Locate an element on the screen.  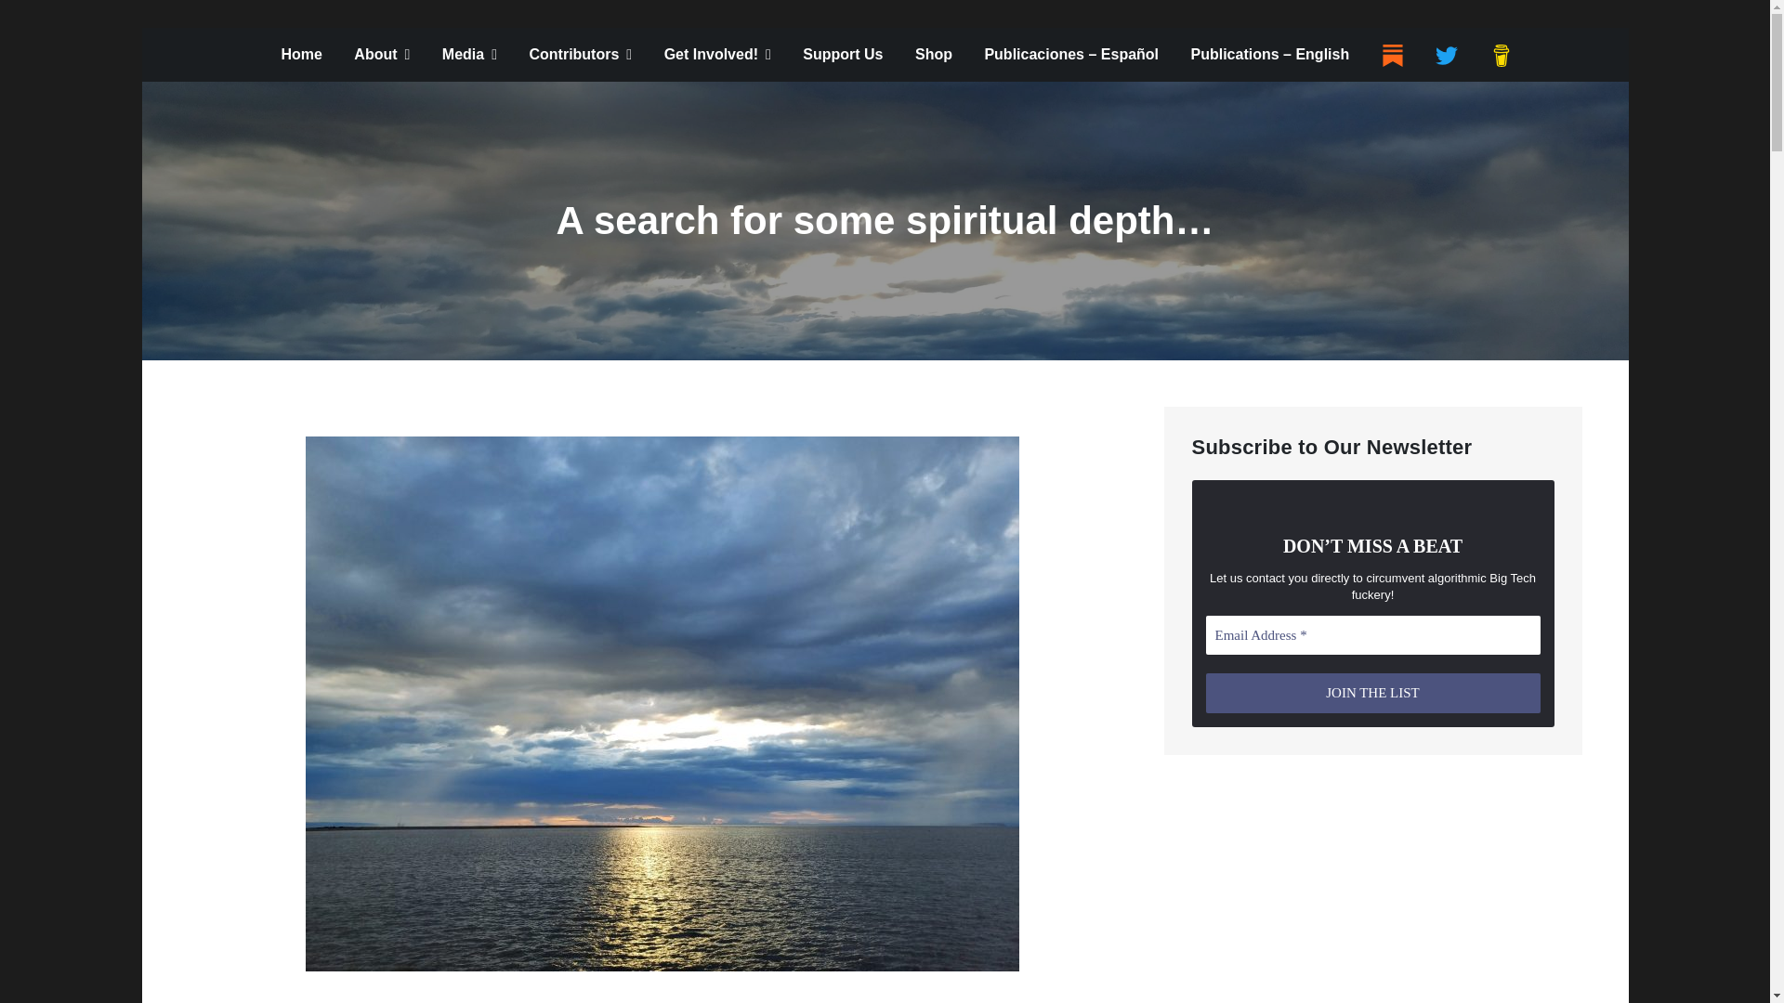
Home is located at coordinates (300, 54).